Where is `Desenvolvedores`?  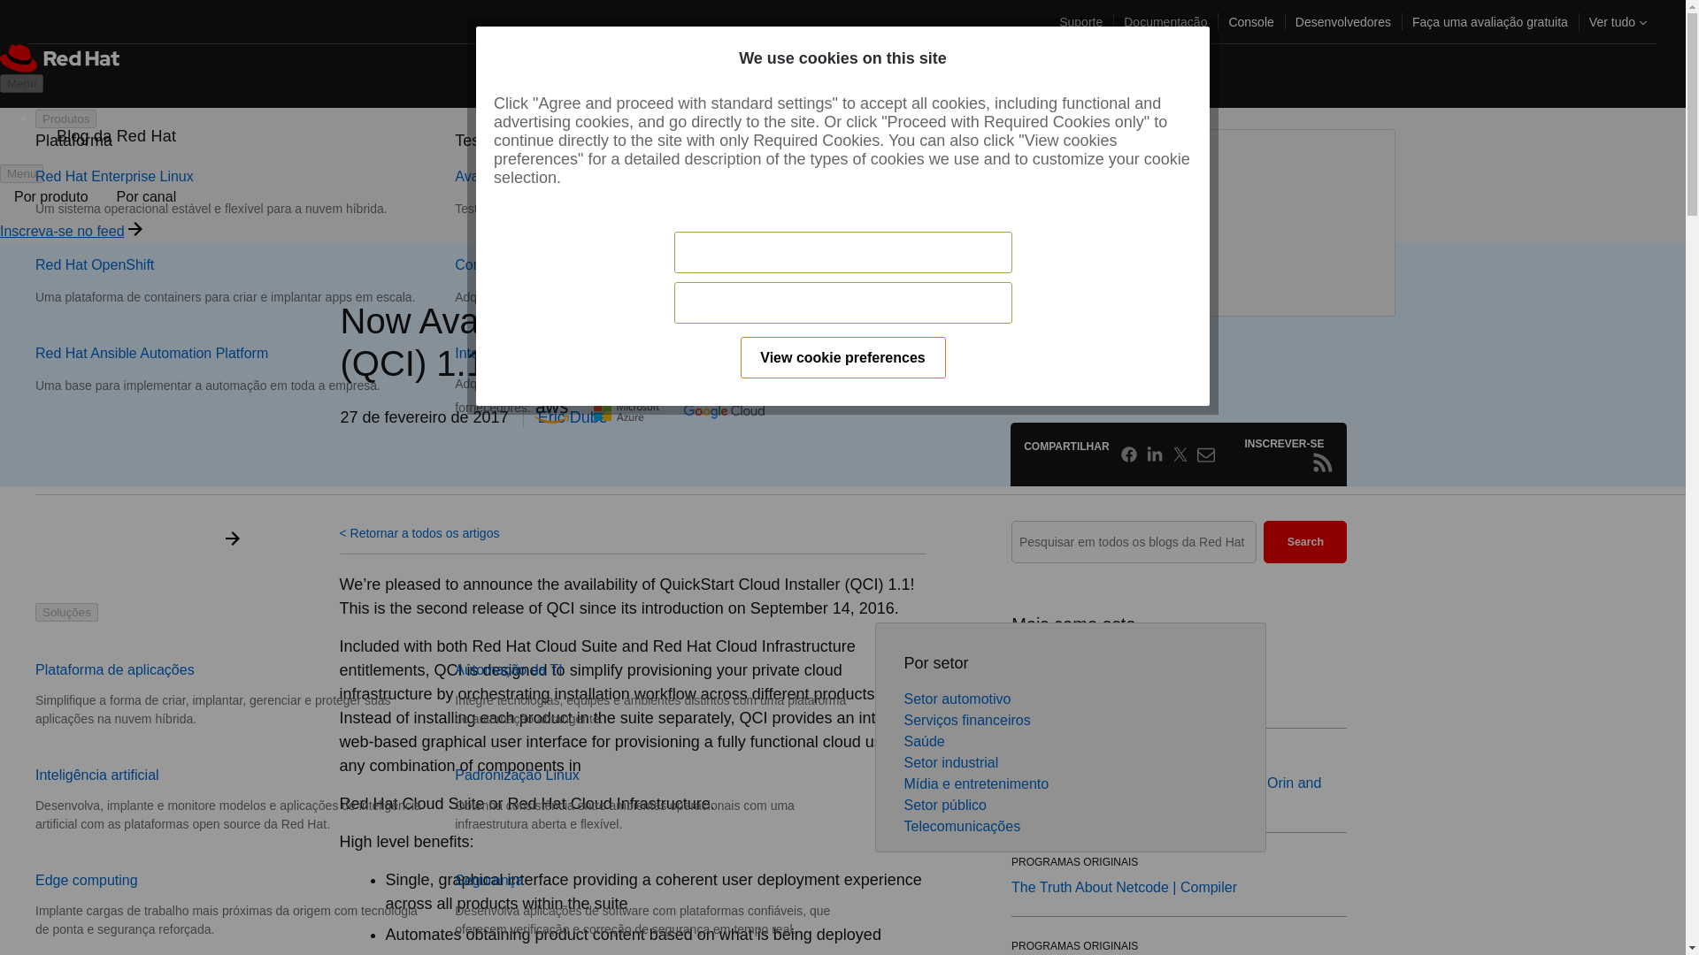 Desenvolvedores is located at coordinates (1343, 21).